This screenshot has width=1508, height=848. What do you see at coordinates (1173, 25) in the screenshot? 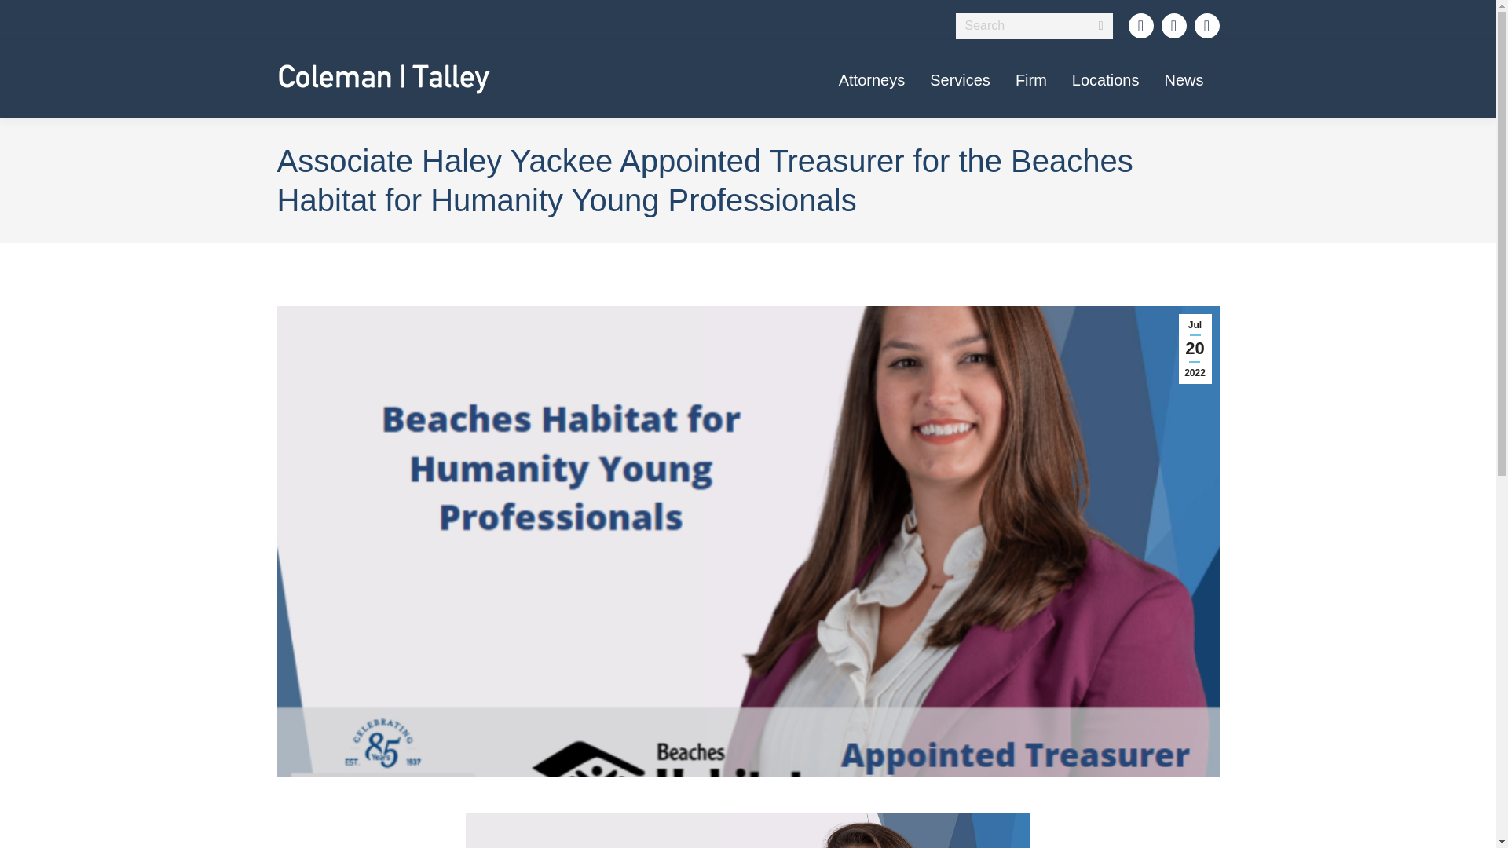
I see `Facebook page opens in new window` at bounding box center [1173, 25].